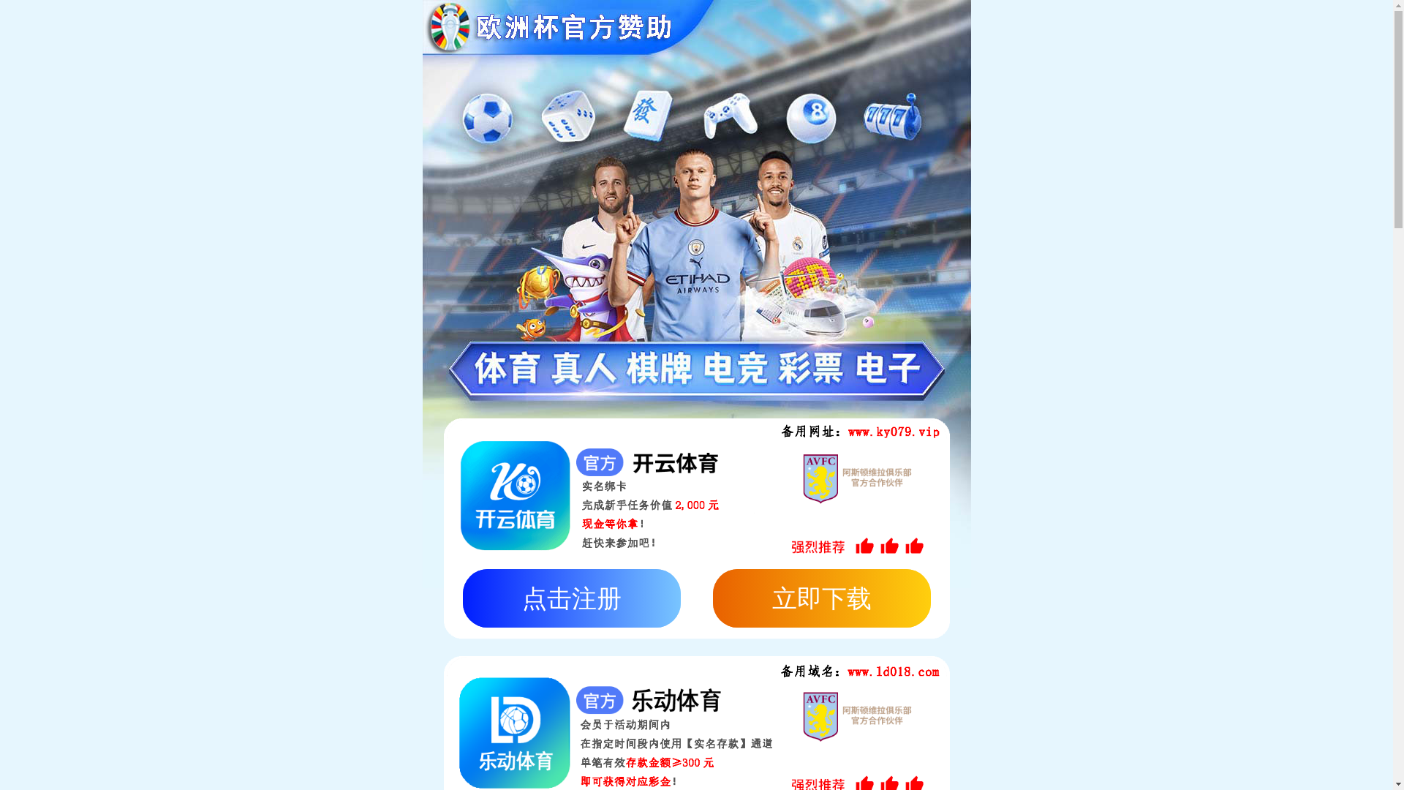 This screenshot has height=790, width=1404. I want to click on 90 Extruder, so click(369, 565).